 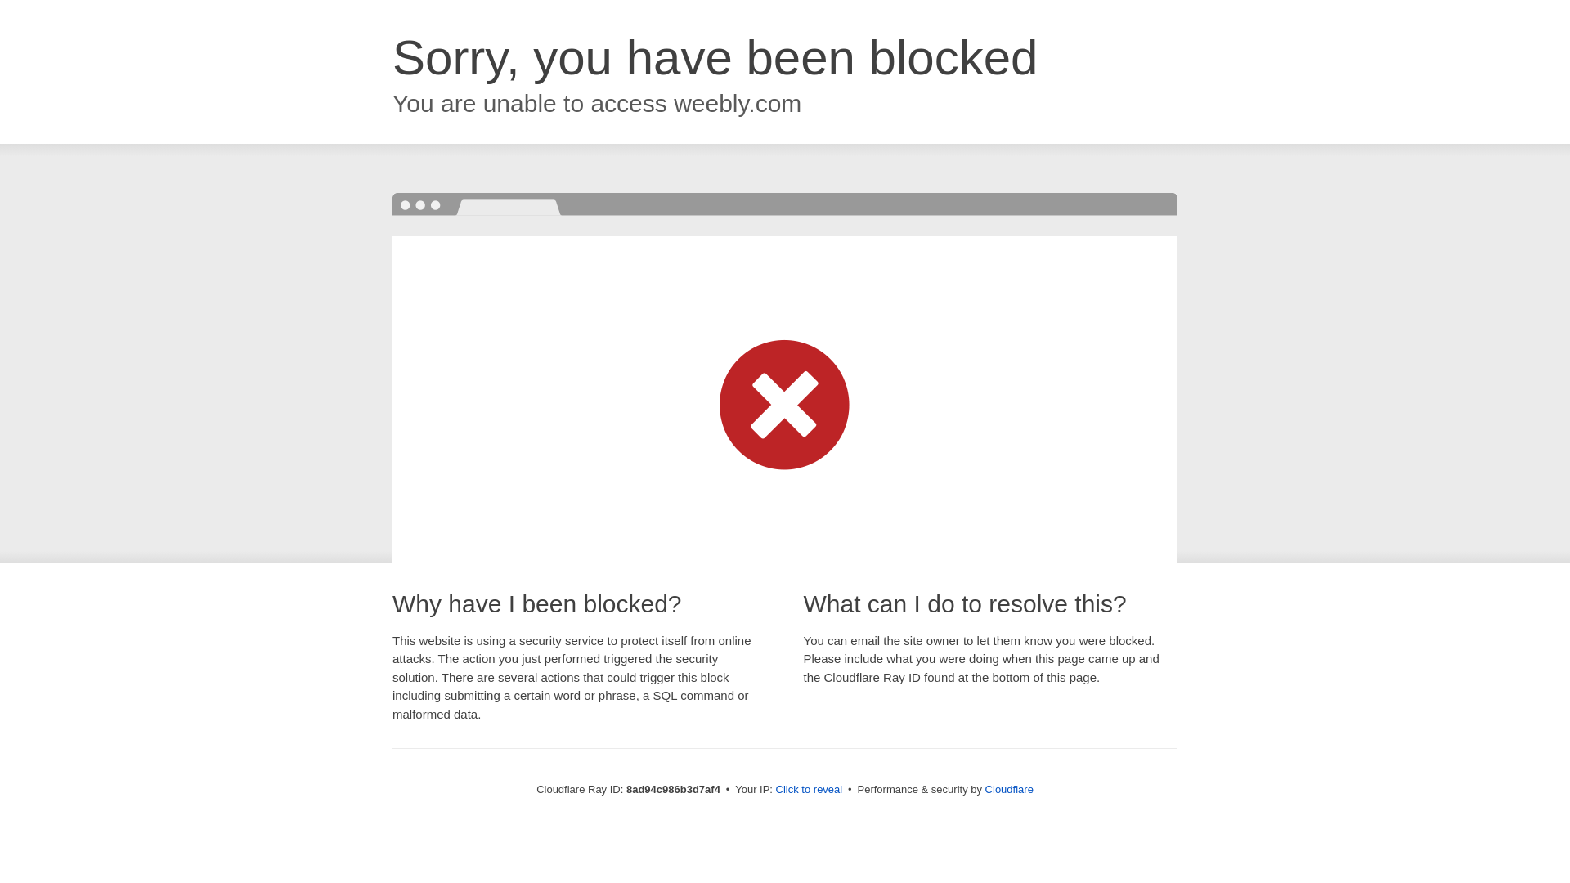 What do you see at coordinates (1009, 789) in the screenshot?
I see `Cloudflare` at bounding box center [1009, 789].